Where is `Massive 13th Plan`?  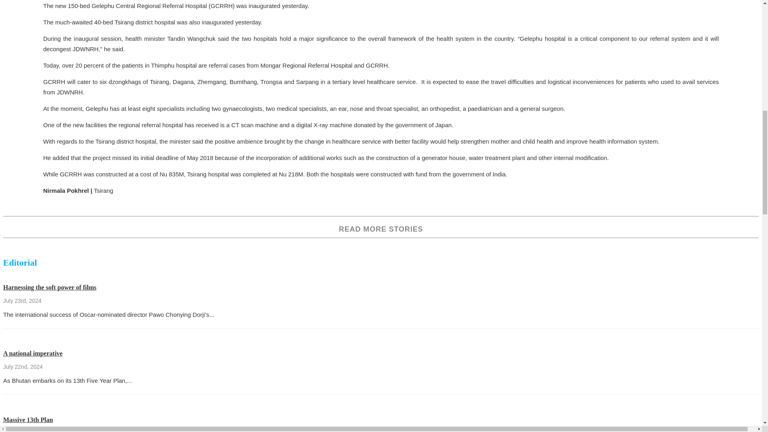 Massive 13th Plan is located at coordinates (28, 420).